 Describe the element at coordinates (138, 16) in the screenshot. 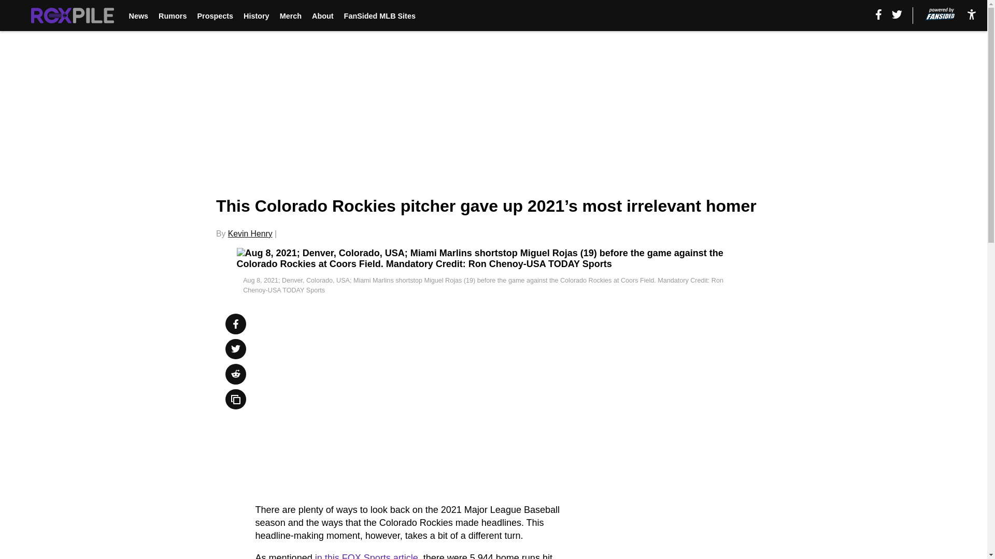

I see `News` at that location.